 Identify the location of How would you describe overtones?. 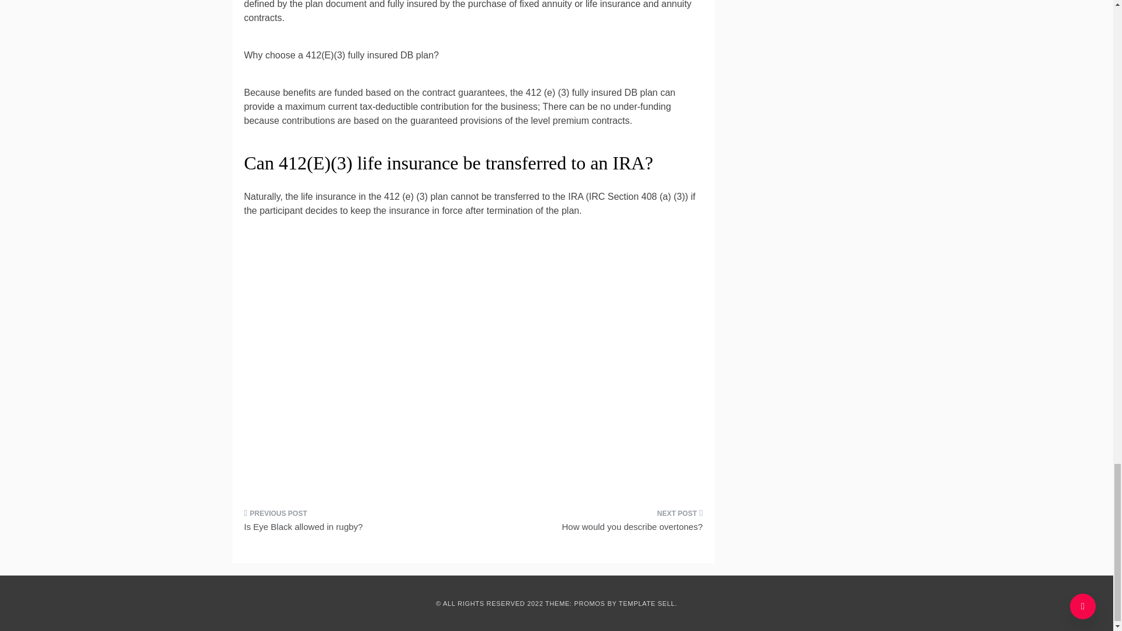
(593, 523).